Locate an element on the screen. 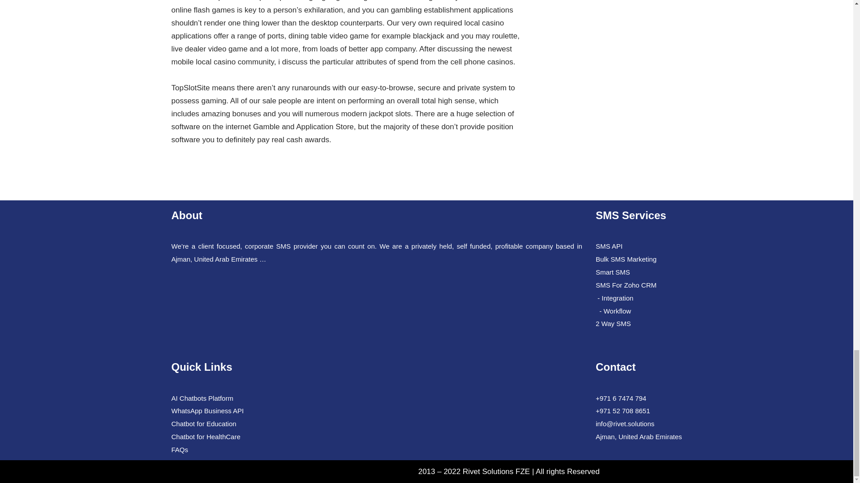  Chatbot for Education is located at coordinates (203, 423).